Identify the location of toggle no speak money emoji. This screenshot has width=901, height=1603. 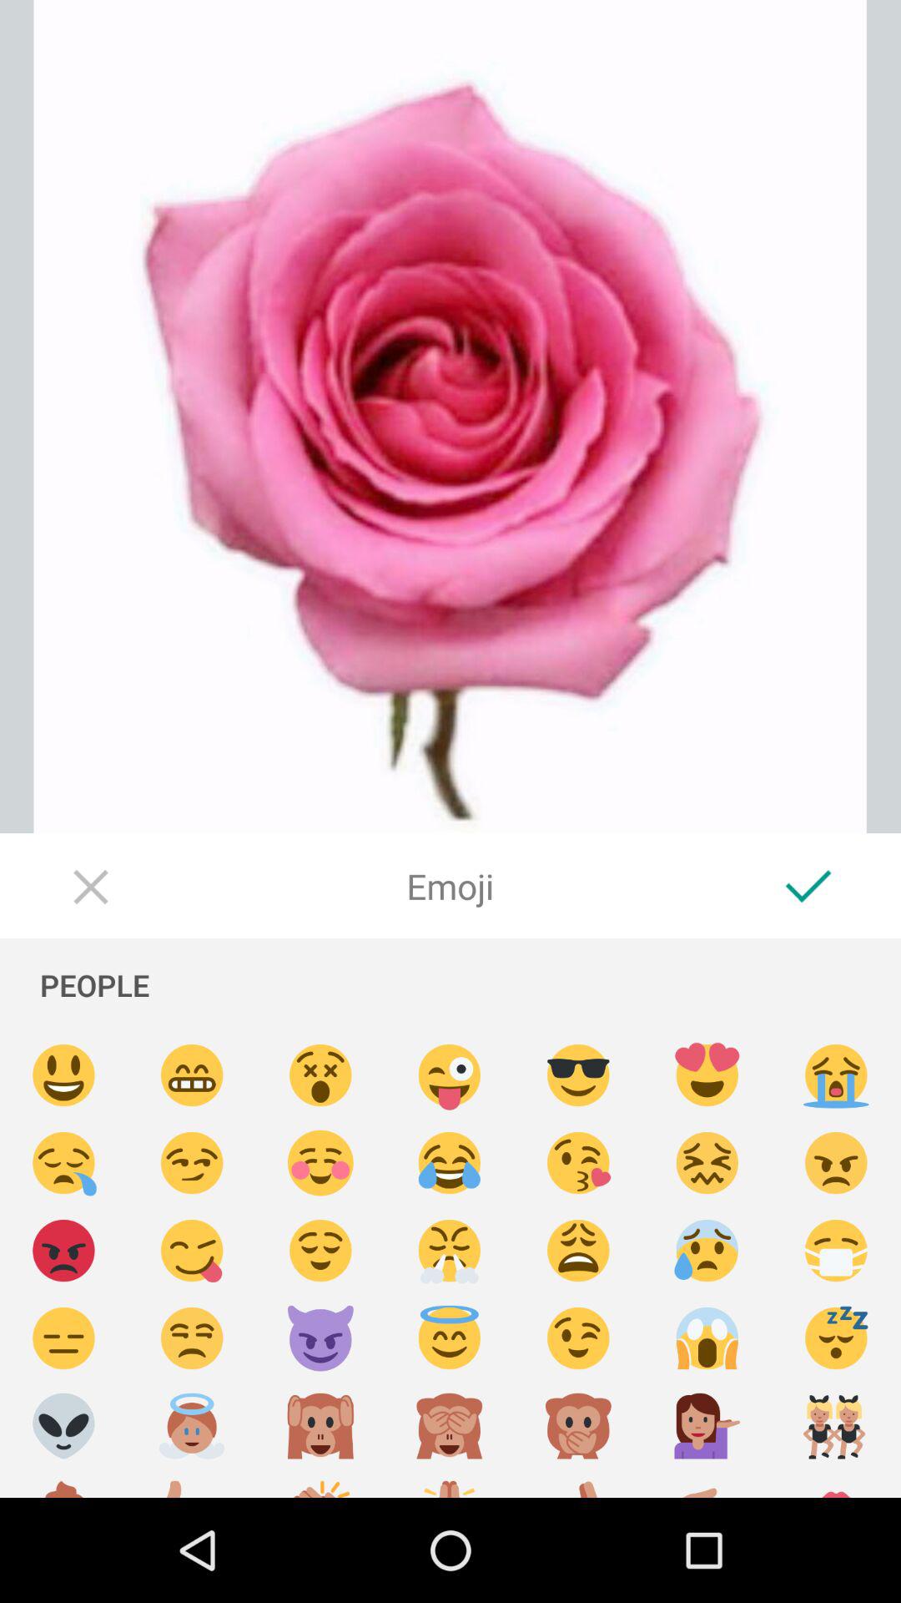
(579, 1426).